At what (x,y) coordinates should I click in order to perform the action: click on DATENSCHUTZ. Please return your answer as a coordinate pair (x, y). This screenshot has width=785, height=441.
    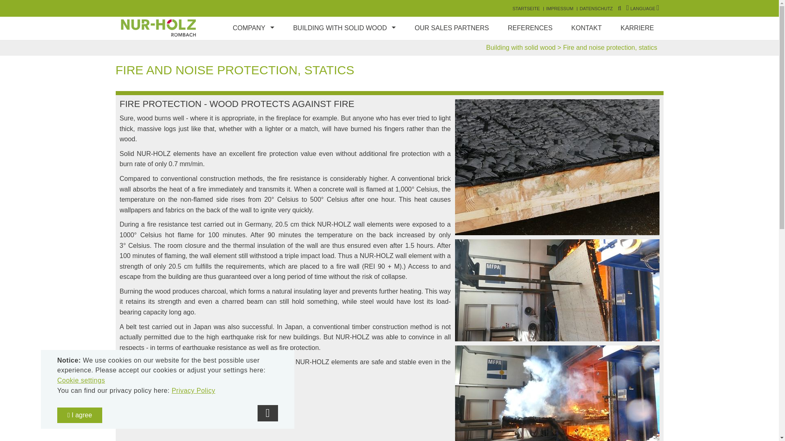
    Looking at the image, I should click on (596, 9).